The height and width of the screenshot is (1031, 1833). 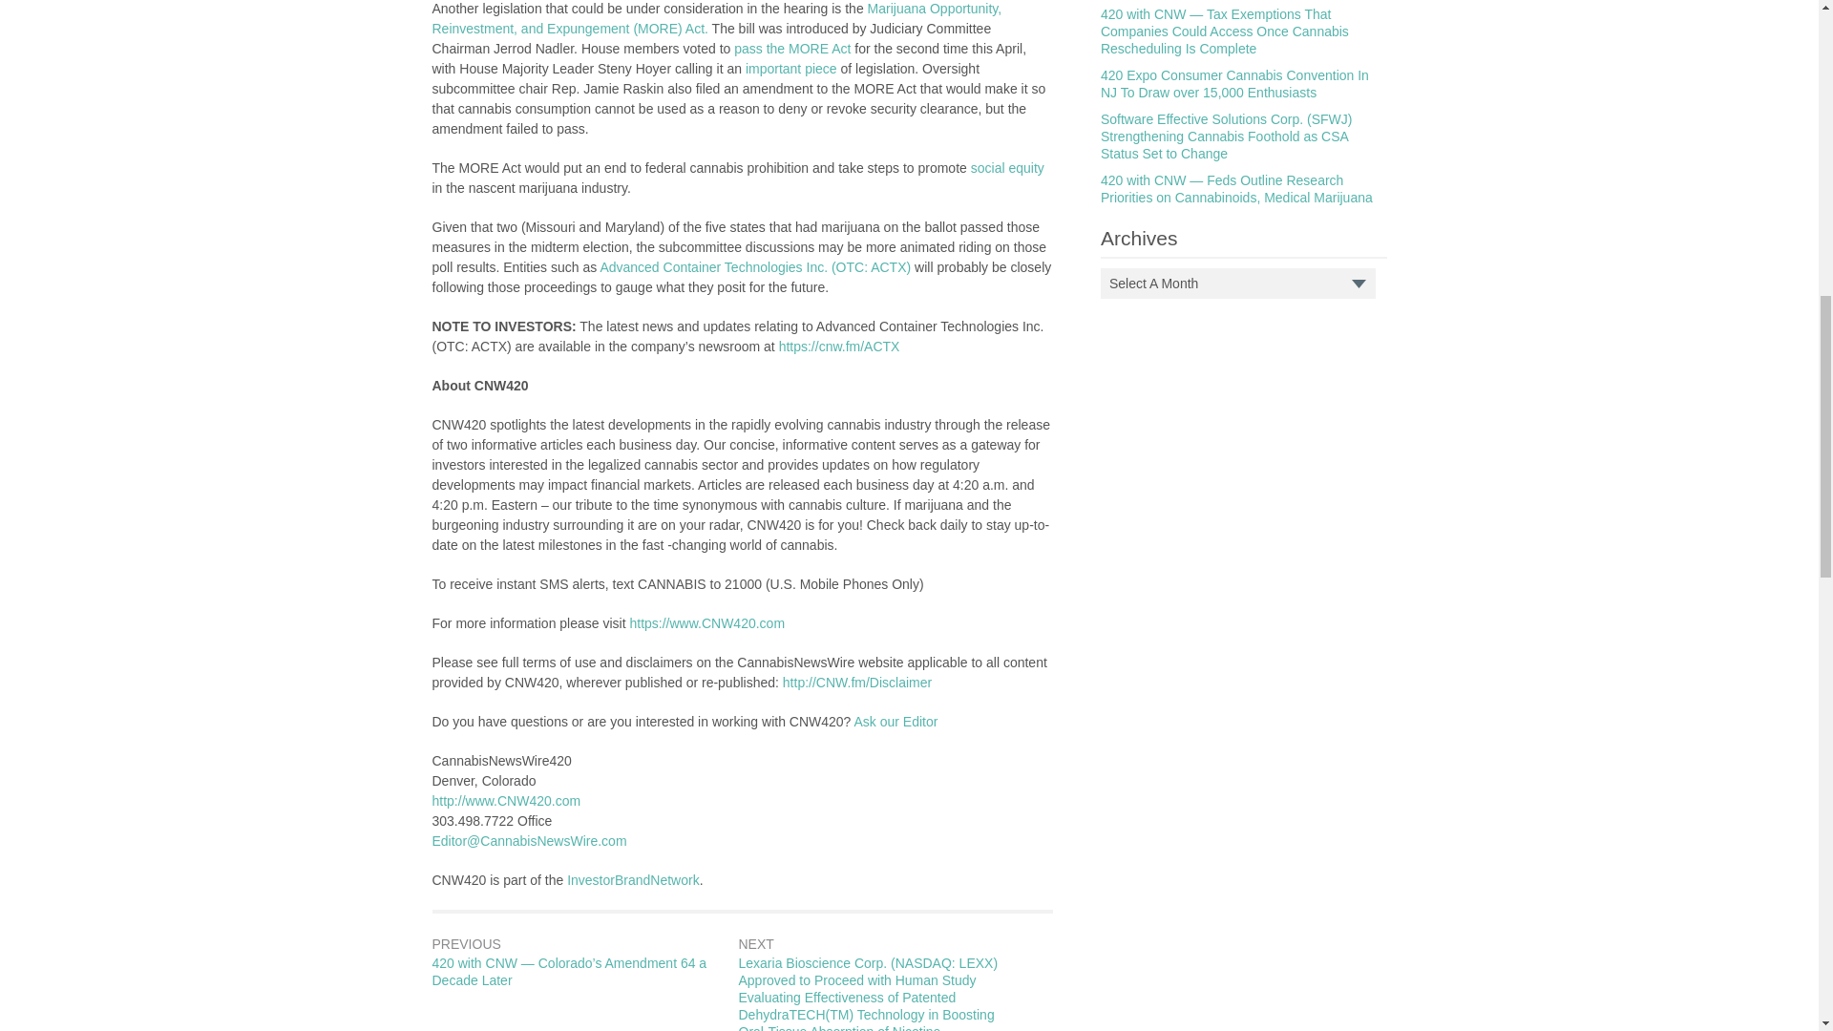 I want to click on InvestorBrandNetwork, so click(x=633, y=879).